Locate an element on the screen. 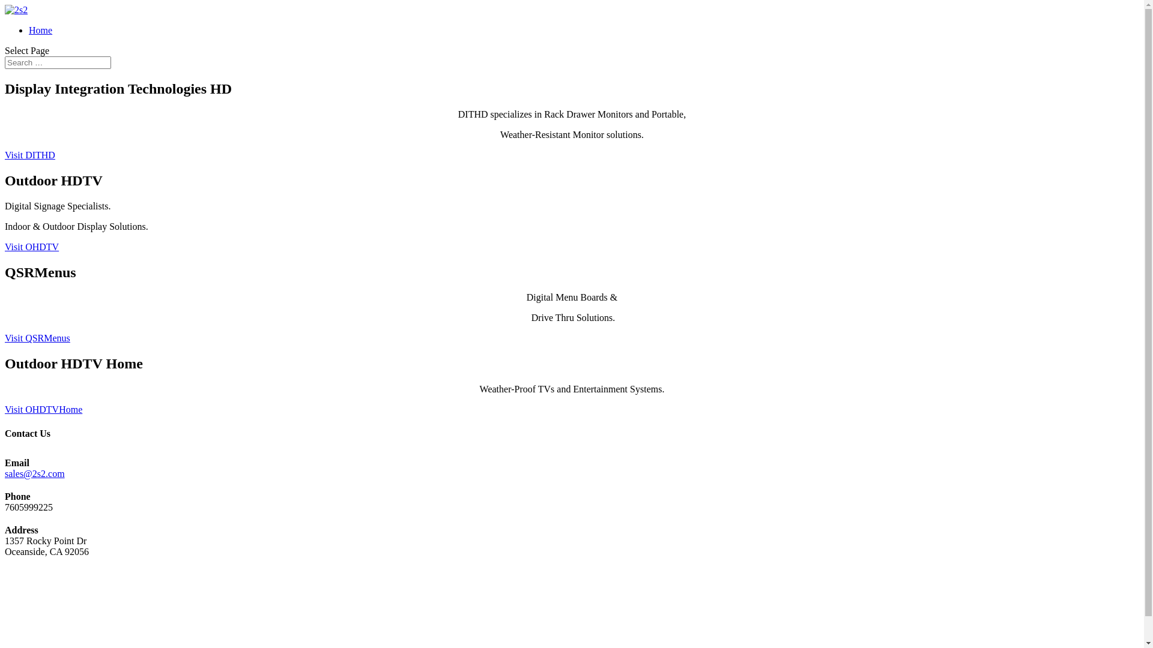 The image size is (1153, 648). Visit DITHD is located at coordinates (30, 155).